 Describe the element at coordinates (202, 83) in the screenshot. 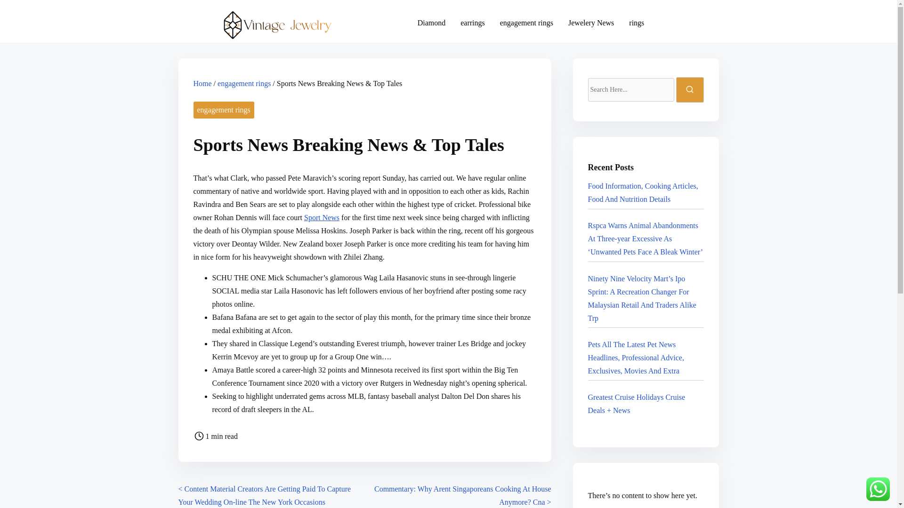

I see `Home` at that location.